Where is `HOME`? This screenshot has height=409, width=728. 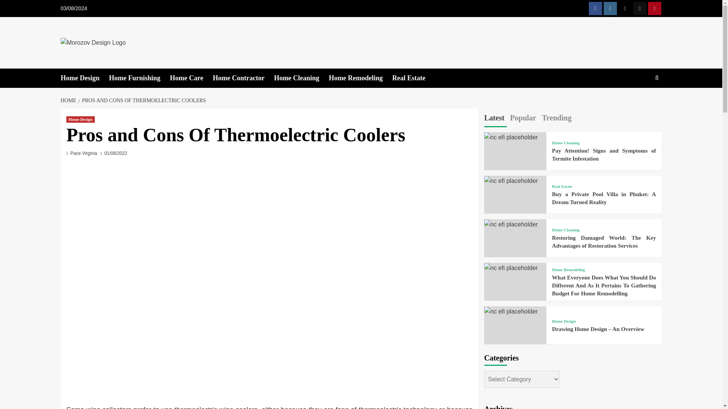
HOME is located at coordinates (69, 101).